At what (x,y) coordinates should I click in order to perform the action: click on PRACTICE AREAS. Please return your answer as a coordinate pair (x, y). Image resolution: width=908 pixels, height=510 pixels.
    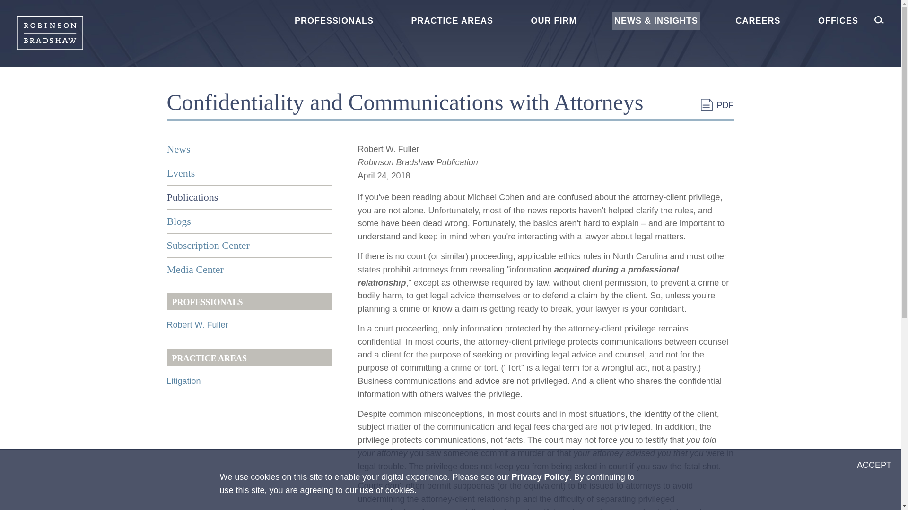
    Looking at the image, I should click on (452, 21).